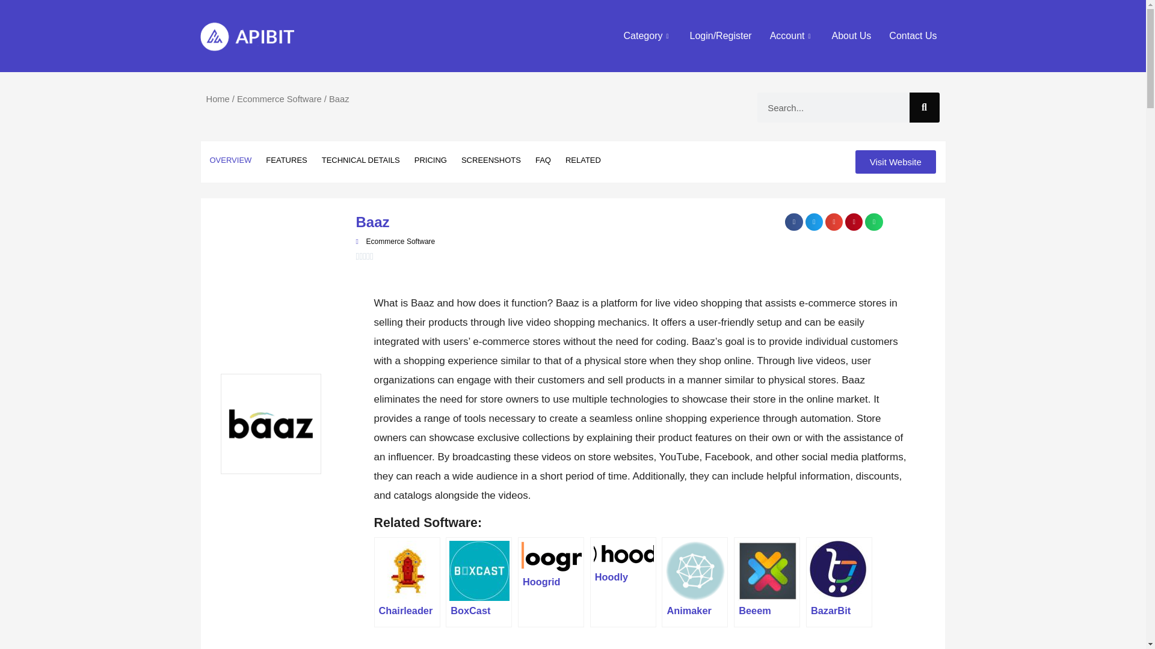 The width and height of the screenshot is (1155, 649). I want to click on Beeem 11, so click(768, 571).